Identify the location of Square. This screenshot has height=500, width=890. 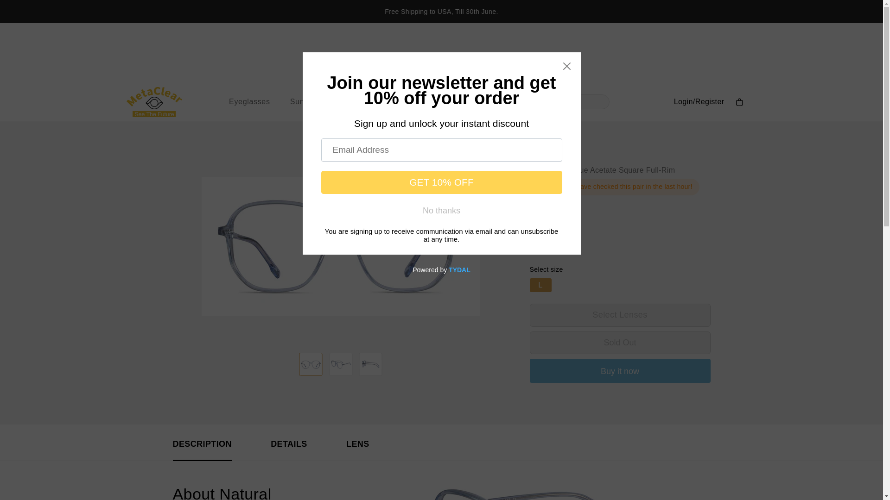
(631, 169).